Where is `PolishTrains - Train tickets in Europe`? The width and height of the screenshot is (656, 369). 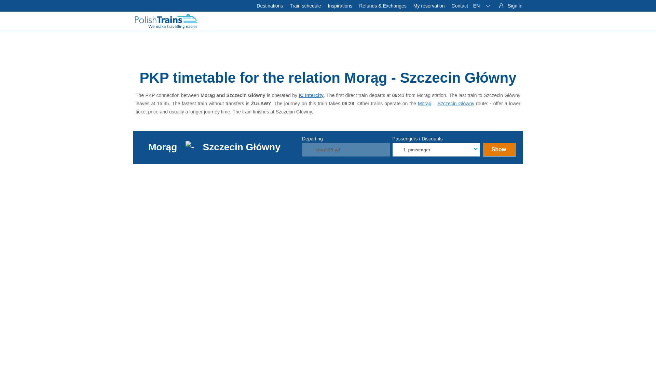
PolishTrains - Train tickets in Europe is located at coordinates (166, 21).